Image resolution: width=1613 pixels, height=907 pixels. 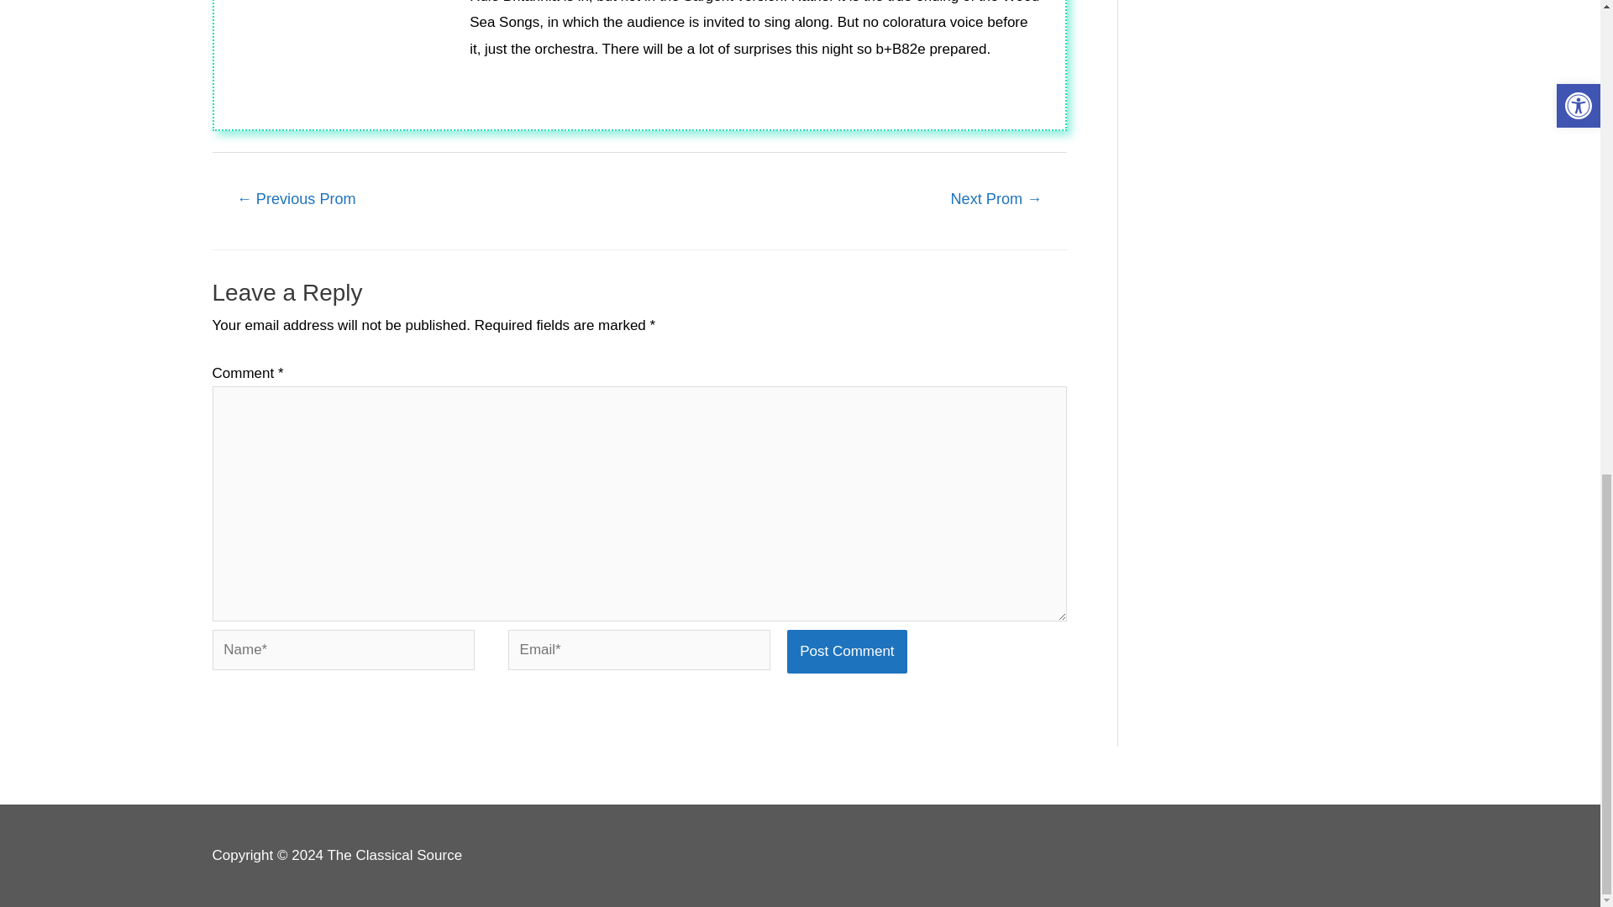 What do you see at coordinates (295, 201) in the screenshot?
I see `Proms 2002 - A personal introduction by the editor` at bounding box center [295, 201].